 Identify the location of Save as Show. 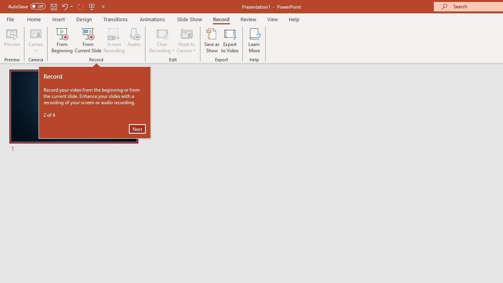
(212, 40).